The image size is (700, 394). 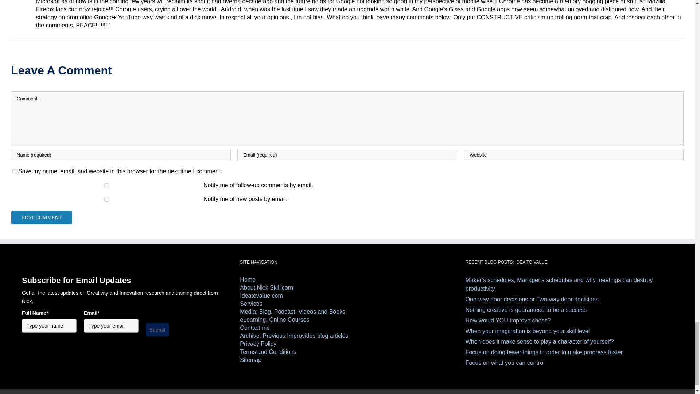 I want to click on Media: Blog, Podcast, Videos and Books, so click(x=347, y=312).